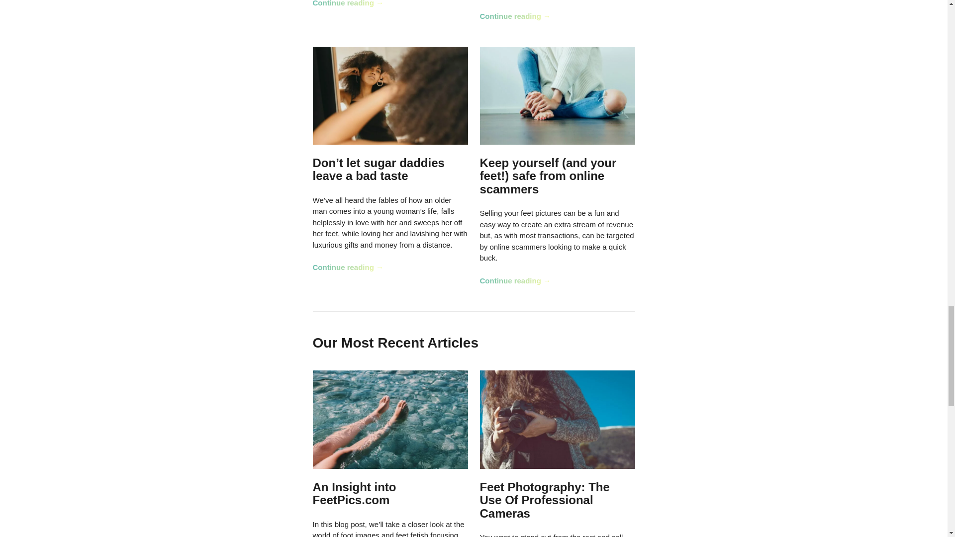 The width and height of the screenshot is (955, 537). Describe the element at coordinates (354, 493) in the screenshot. I see `An Insight into FeetPics.com` at that location.